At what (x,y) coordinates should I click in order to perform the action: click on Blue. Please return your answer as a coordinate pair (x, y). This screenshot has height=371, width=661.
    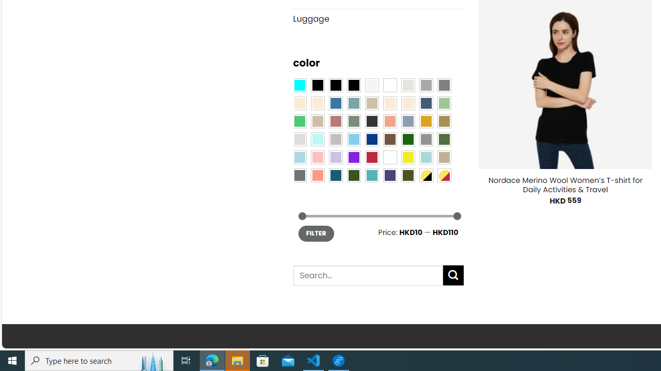
    Looking at the image, I should click on (336, 103).